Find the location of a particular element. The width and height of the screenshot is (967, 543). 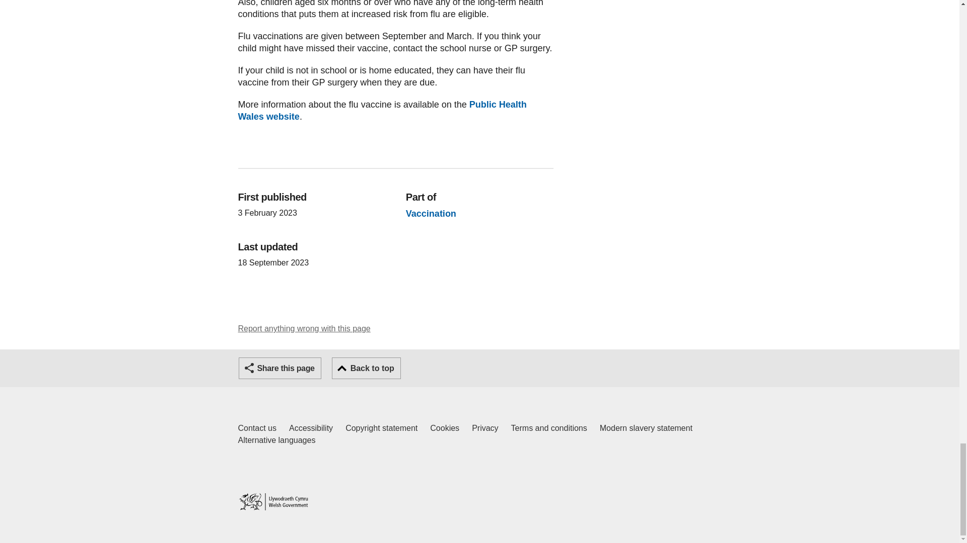

Share this page is located at coordinates (280, 368).